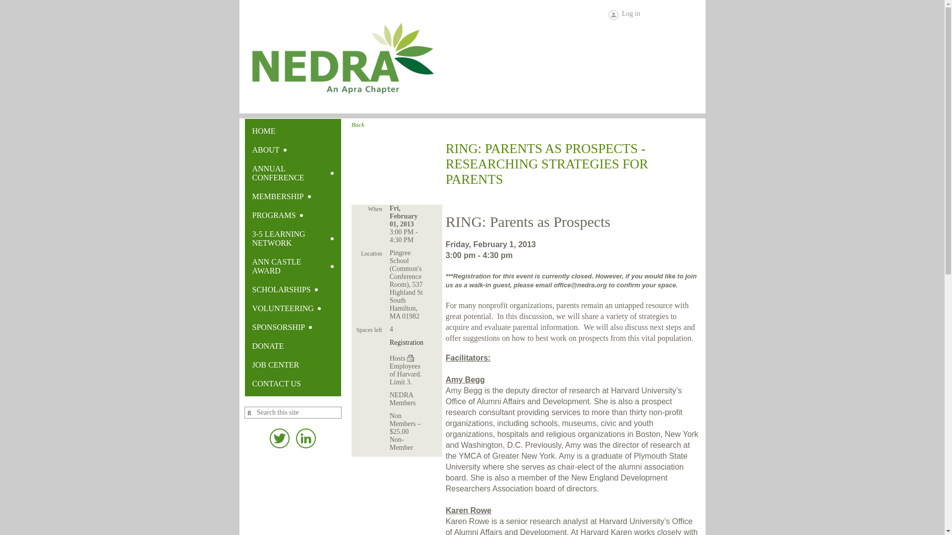 The height and width of the screenshot is (535, 952). I want to click on MEMBERSHIP, so click(293, 196).